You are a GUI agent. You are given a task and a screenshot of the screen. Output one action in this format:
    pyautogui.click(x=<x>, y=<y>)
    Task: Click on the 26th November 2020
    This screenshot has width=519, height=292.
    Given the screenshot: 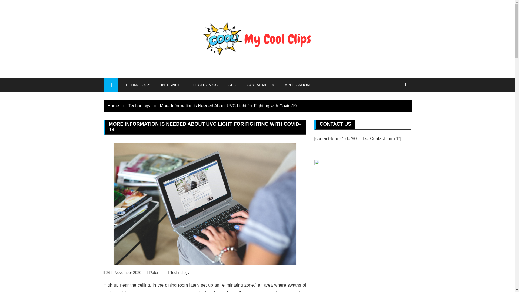 What is the action you would take?
    pyautogui.click(x=122, y=273)
    